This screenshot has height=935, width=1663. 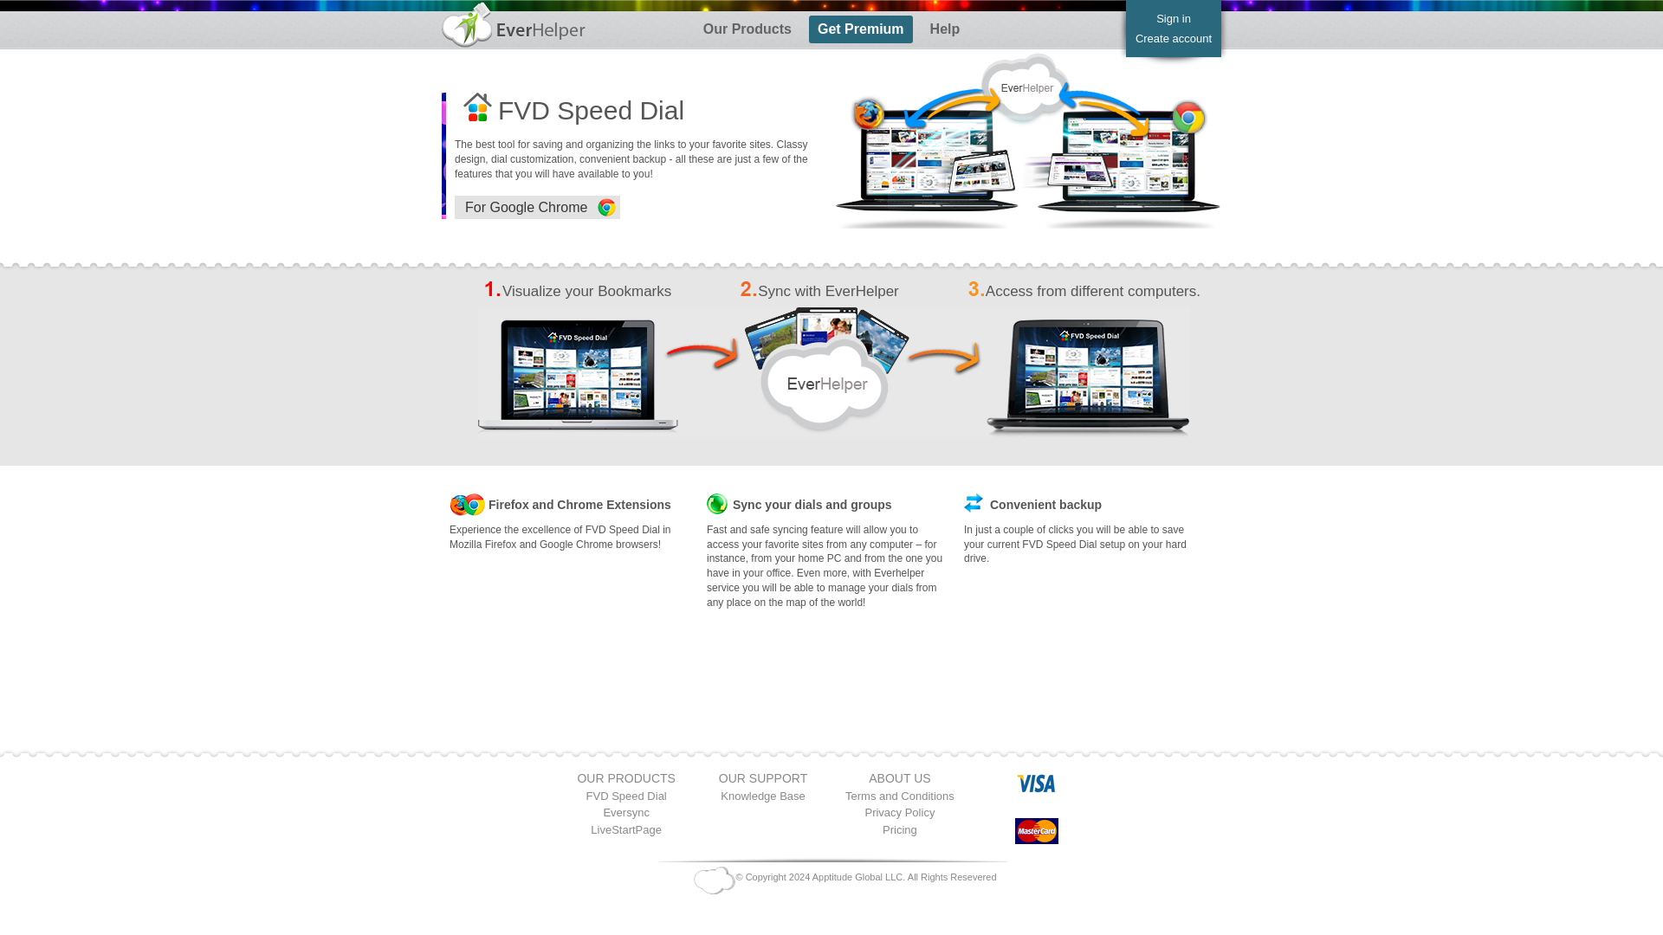 I want to click on Knowledge Base, so click(x=762, y=795).